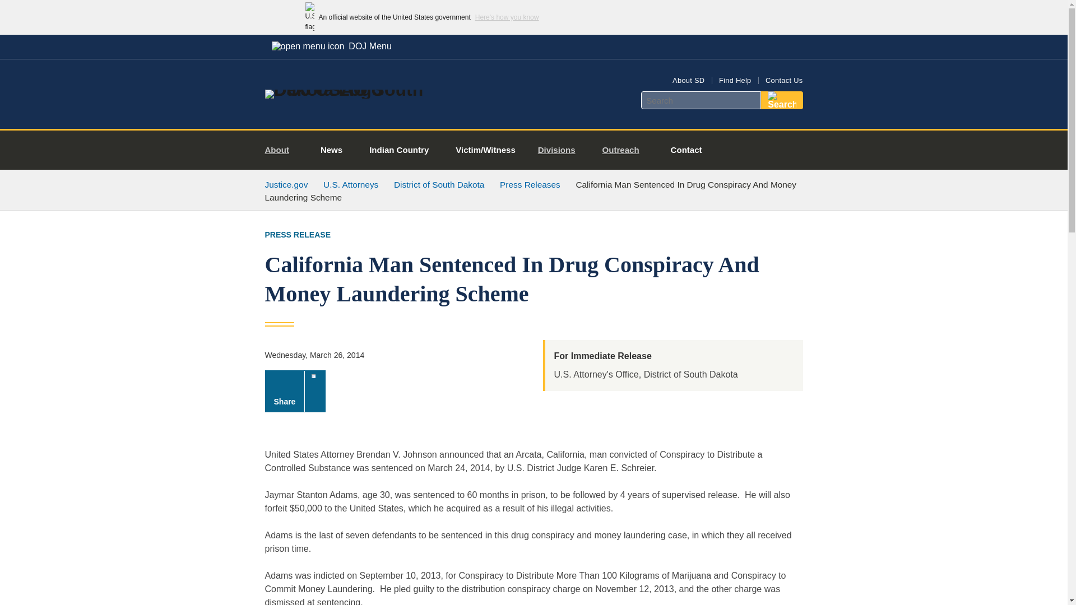 The width and height of the screenshot is (1076, 605). I want to click on Justice.gov, so click(286, 184).